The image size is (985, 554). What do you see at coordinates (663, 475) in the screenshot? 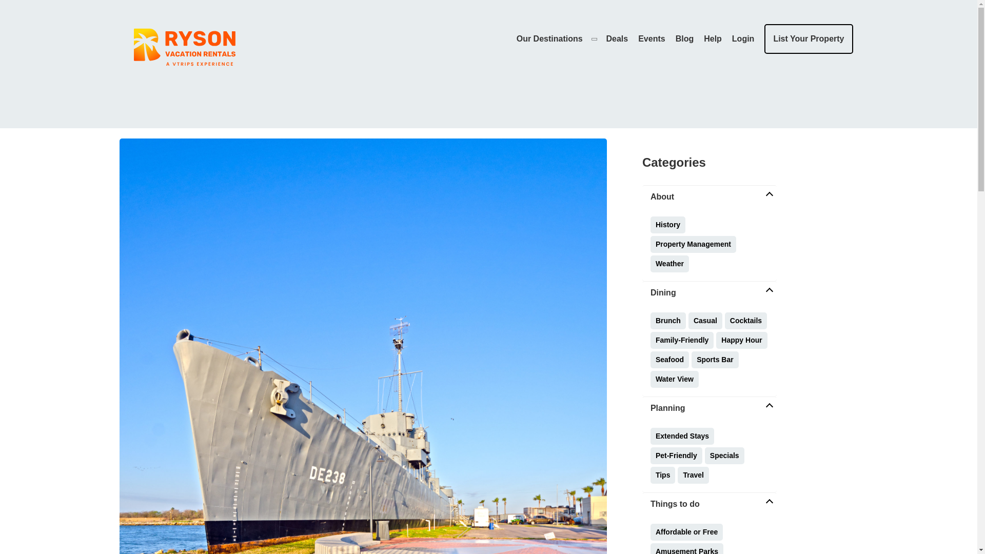
I see `Tips` at bounding box center [663, 475].